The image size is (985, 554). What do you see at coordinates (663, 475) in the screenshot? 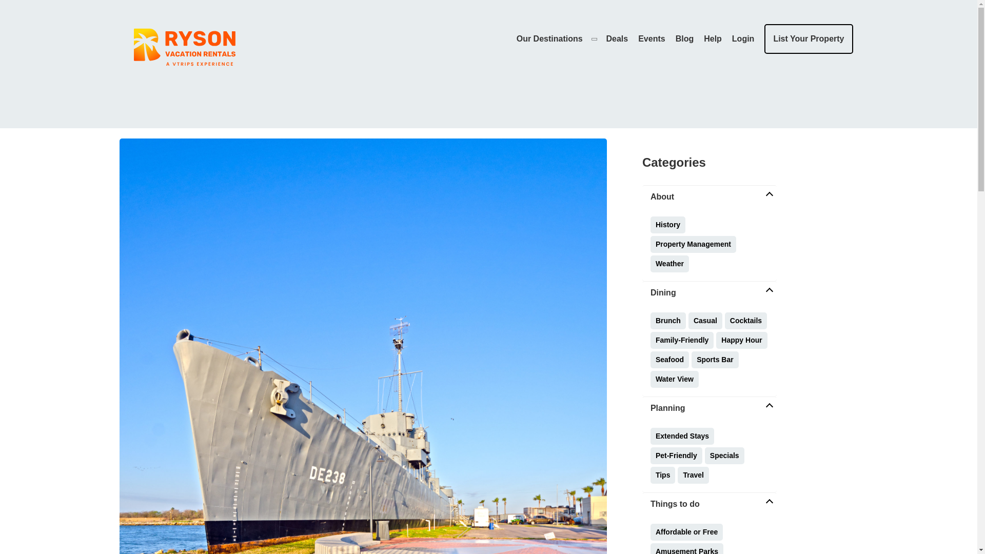
I see `Tips` at bounding box center [663, 475].